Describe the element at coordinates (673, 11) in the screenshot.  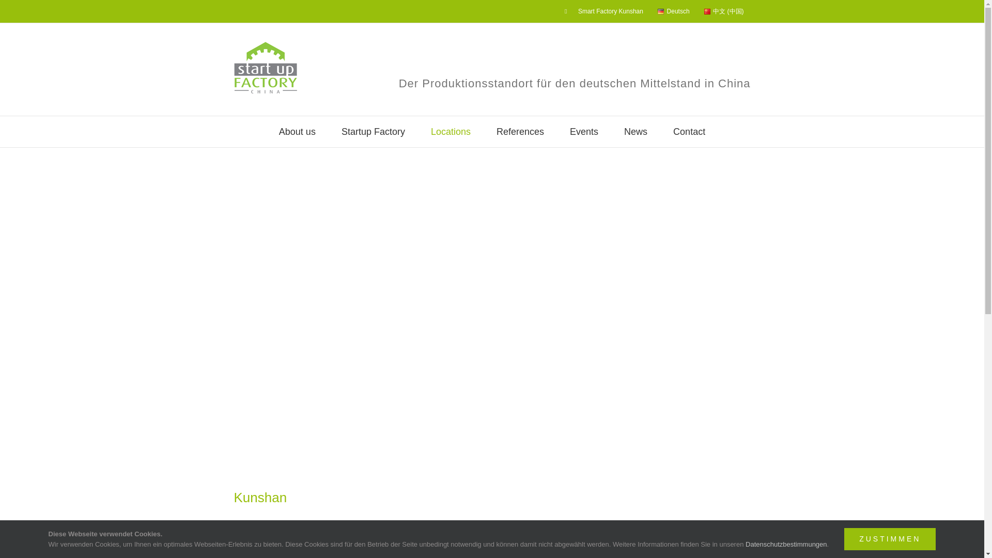
I see `Deutsch` at that location.